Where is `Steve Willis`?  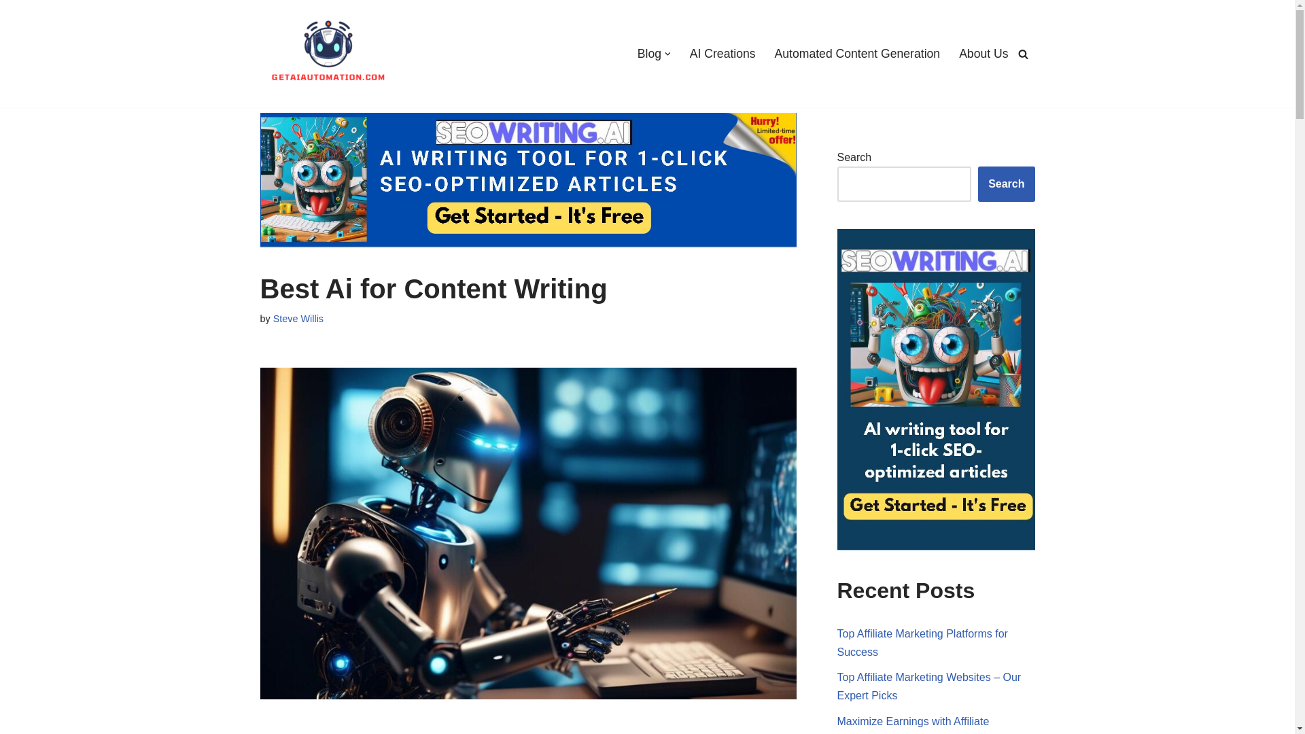 Steve Willis is located at coordinates (298, 319).